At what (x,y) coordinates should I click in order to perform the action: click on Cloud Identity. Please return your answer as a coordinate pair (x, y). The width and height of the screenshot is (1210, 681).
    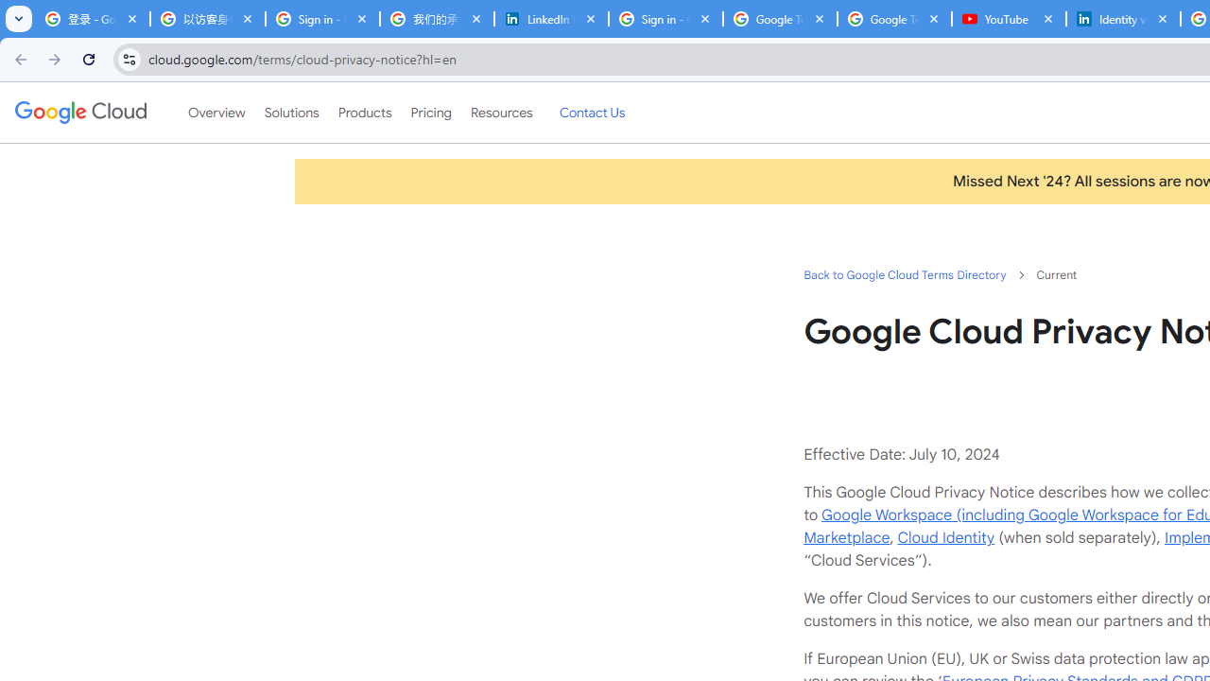
    Looking at the image, I should click on (945, 537).